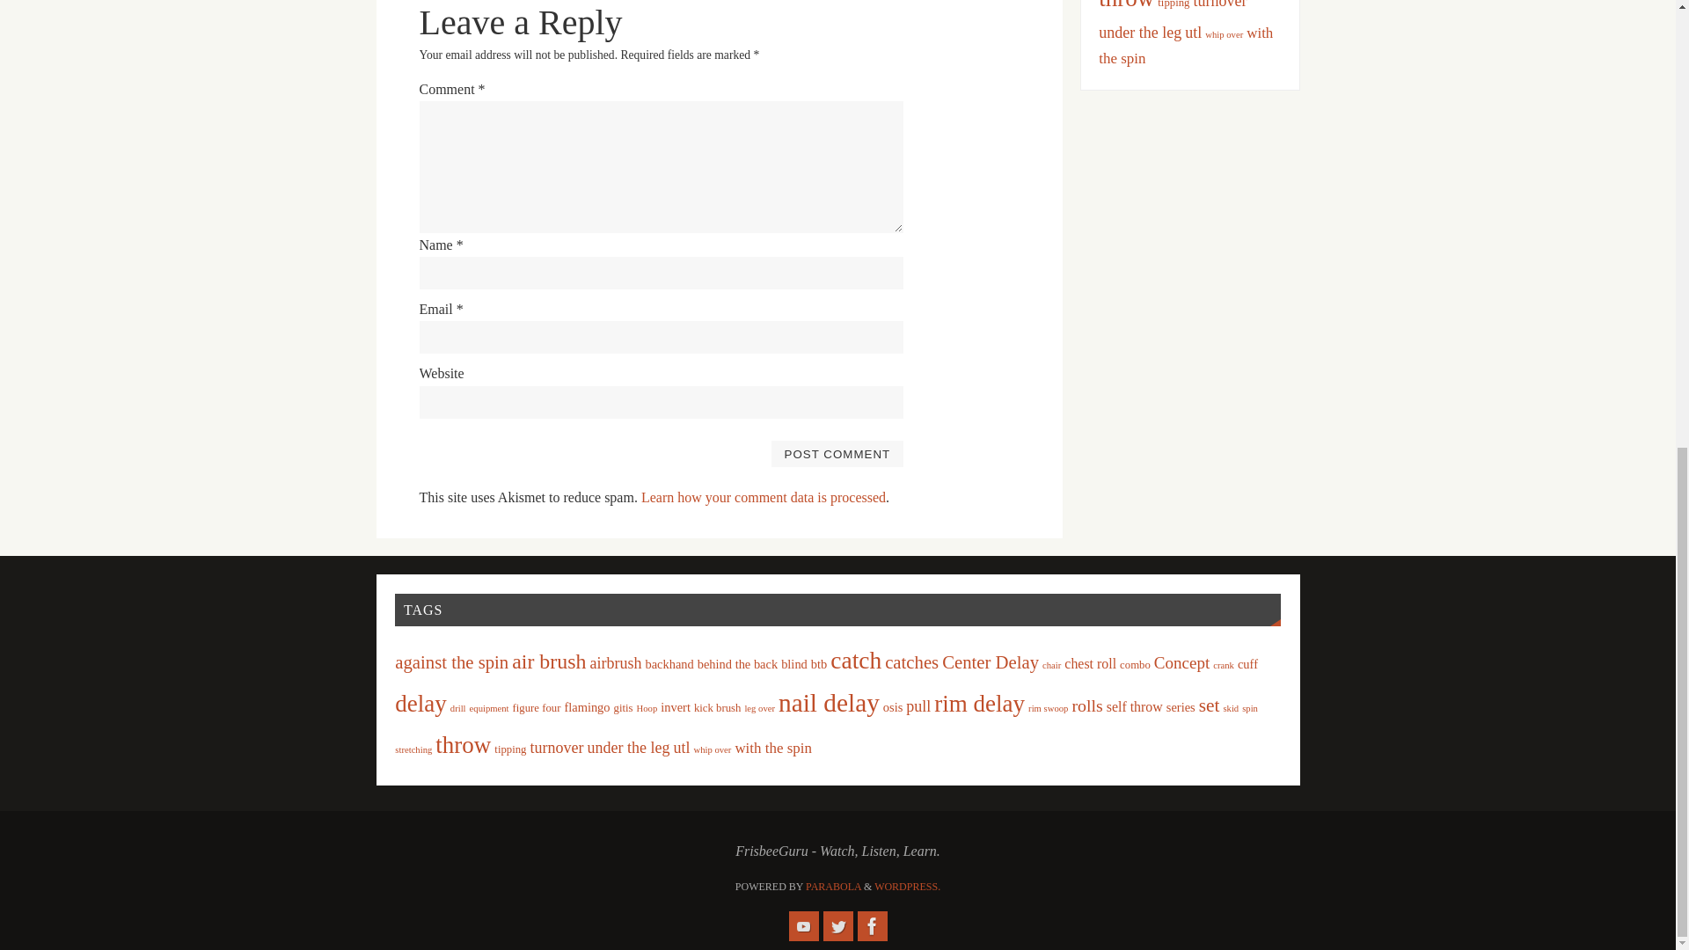  I want to click on YouTube, so click(802, 925).